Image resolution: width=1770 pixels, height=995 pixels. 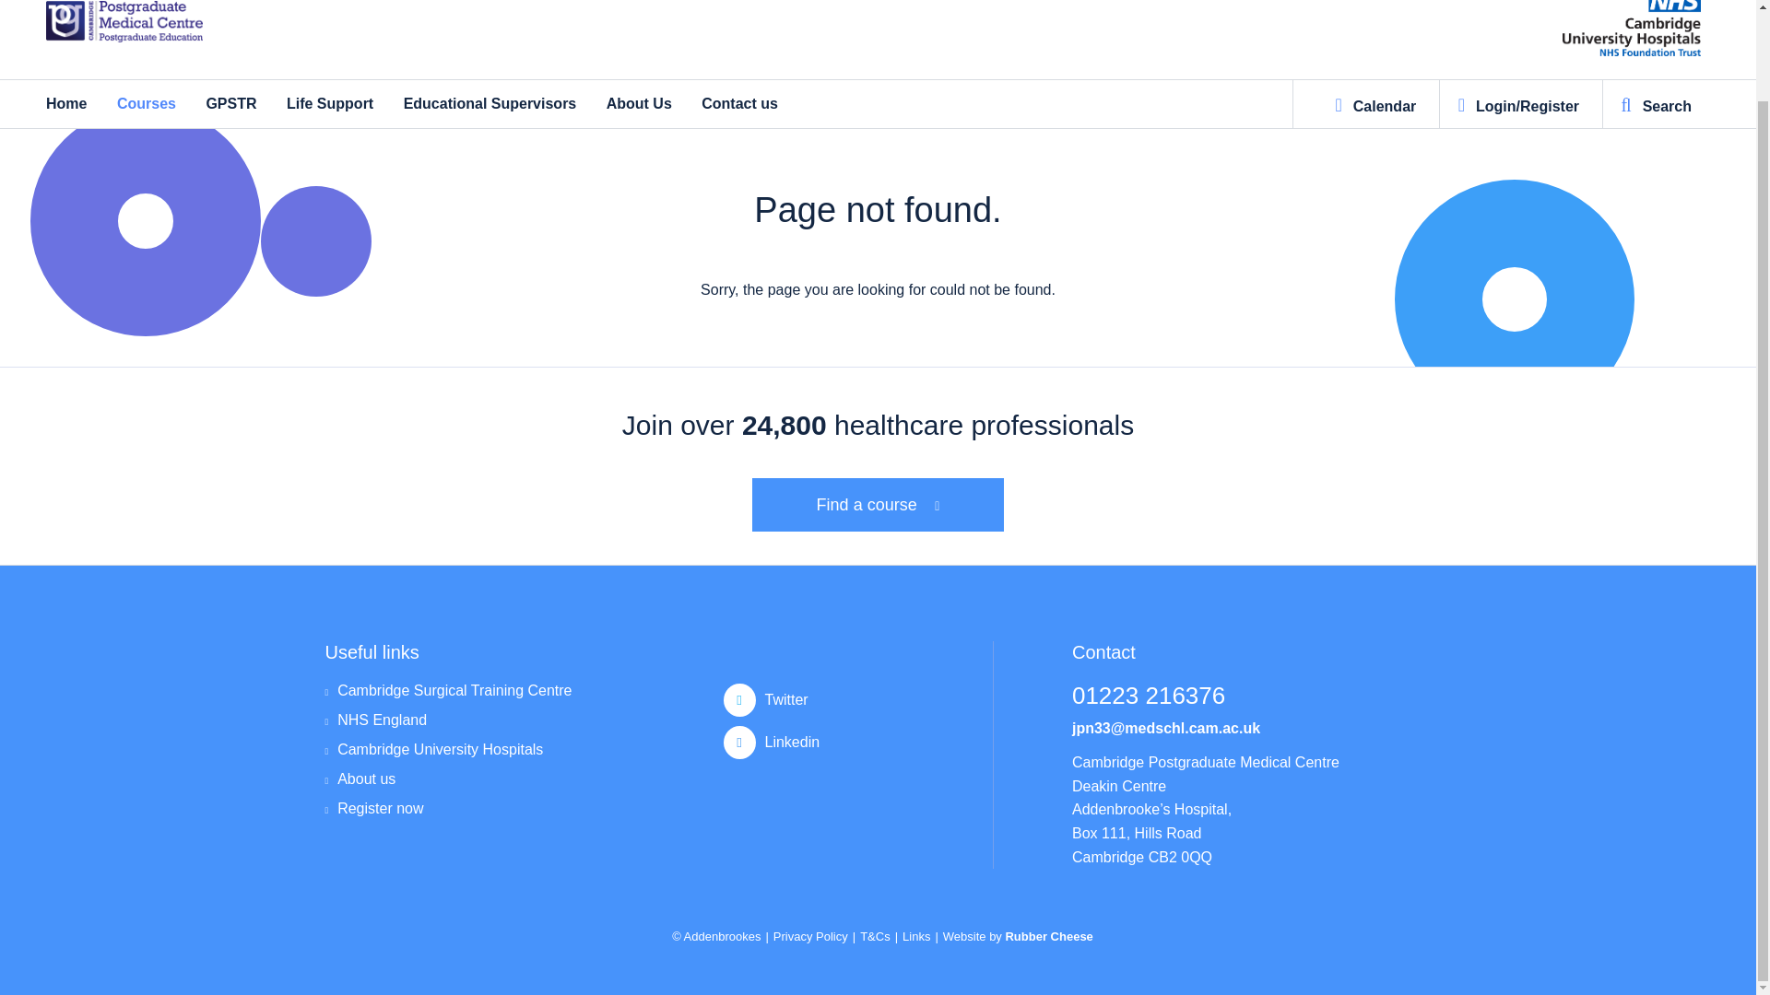 What do you see at coordinates (146, 101) in the screenshot?
I see `Courses` at bounding box center [146, 101].